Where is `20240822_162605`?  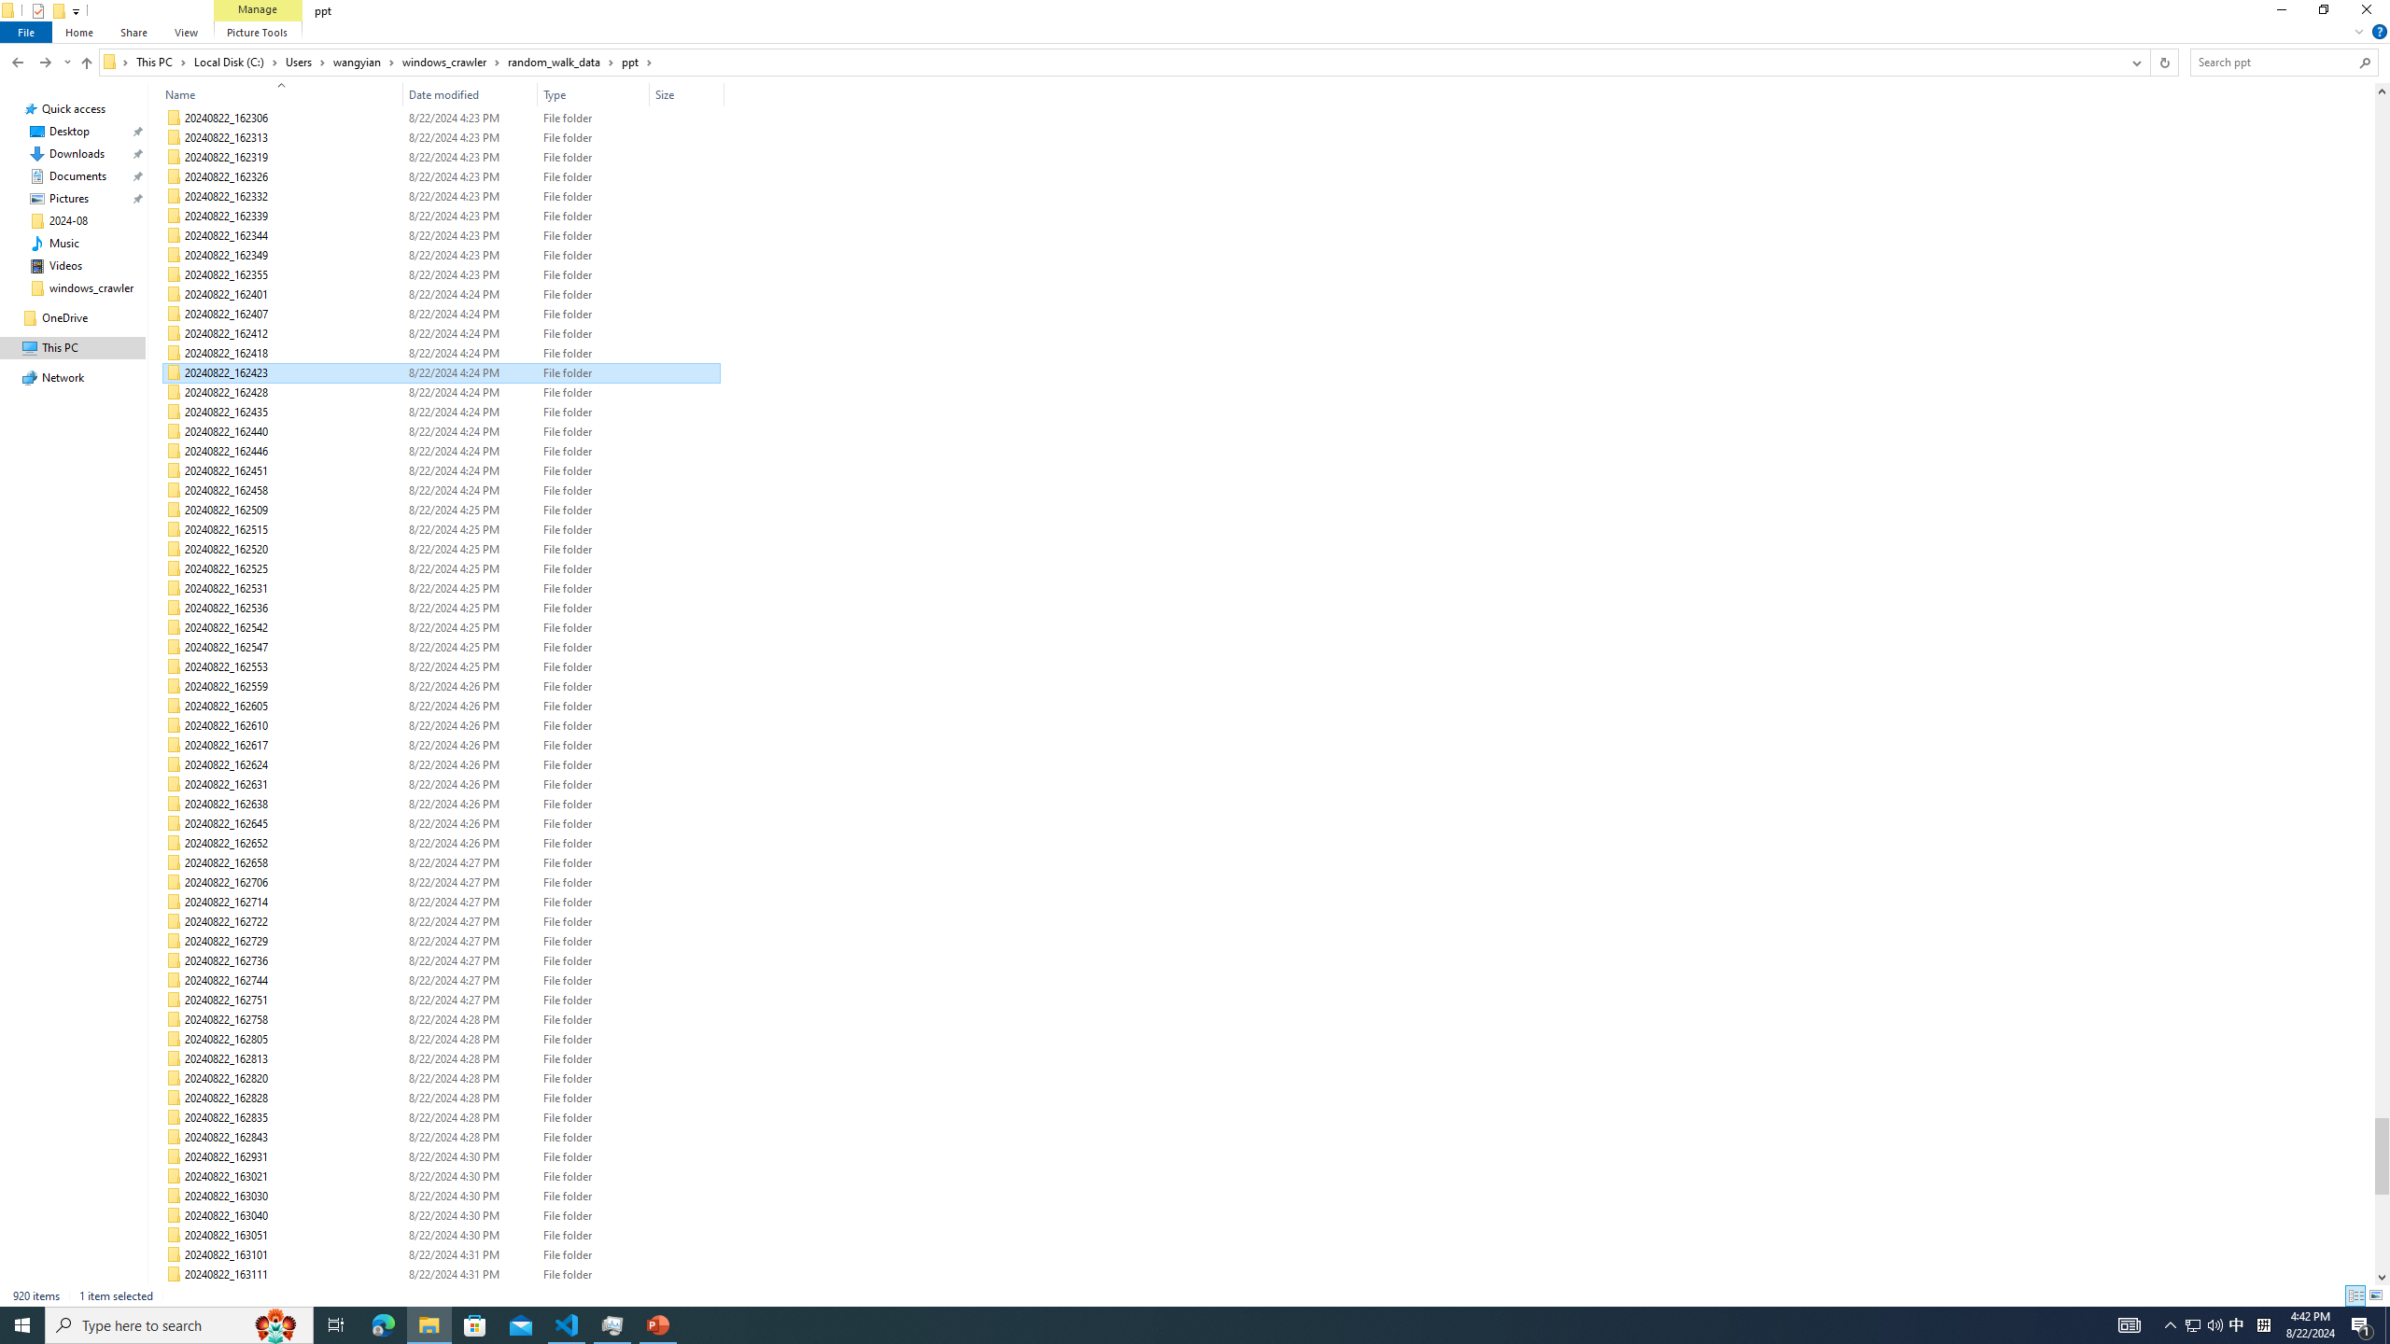
20240822_162605 is located at coordinates (443, 706).